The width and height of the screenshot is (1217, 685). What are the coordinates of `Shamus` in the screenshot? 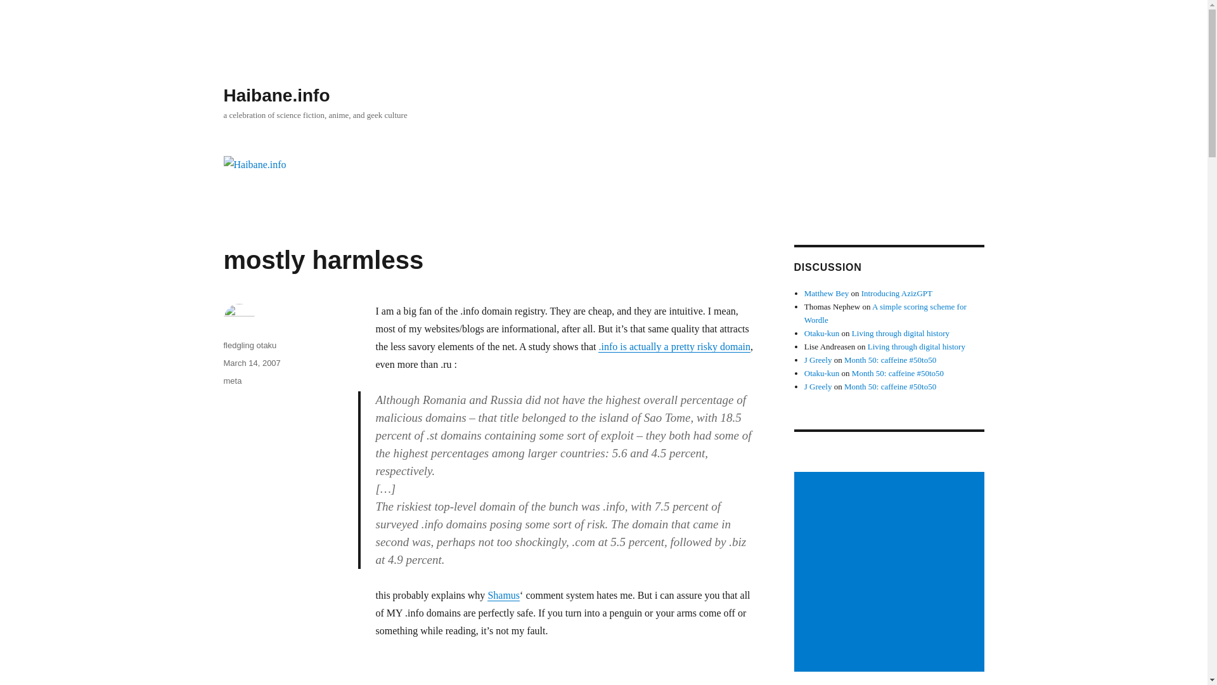 It's located at (503, 595).